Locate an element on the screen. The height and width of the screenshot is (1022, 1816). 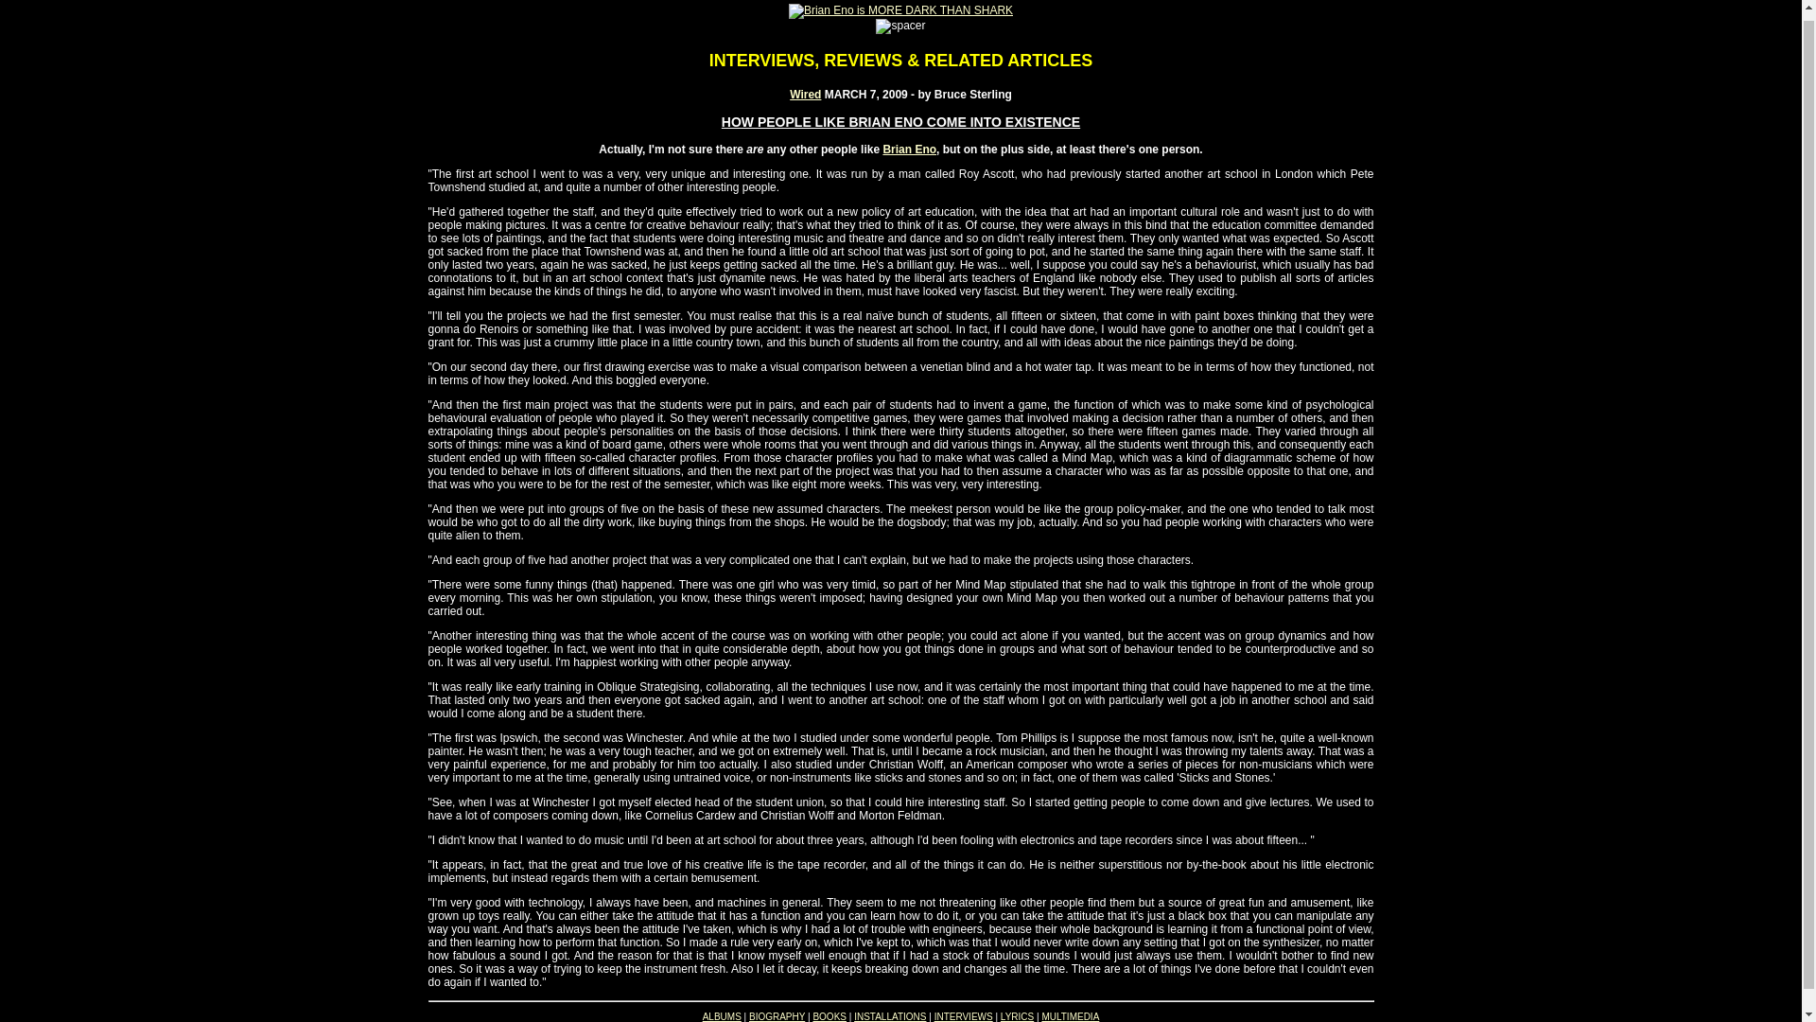
Brian Eno is located at coordinates (910, 150).